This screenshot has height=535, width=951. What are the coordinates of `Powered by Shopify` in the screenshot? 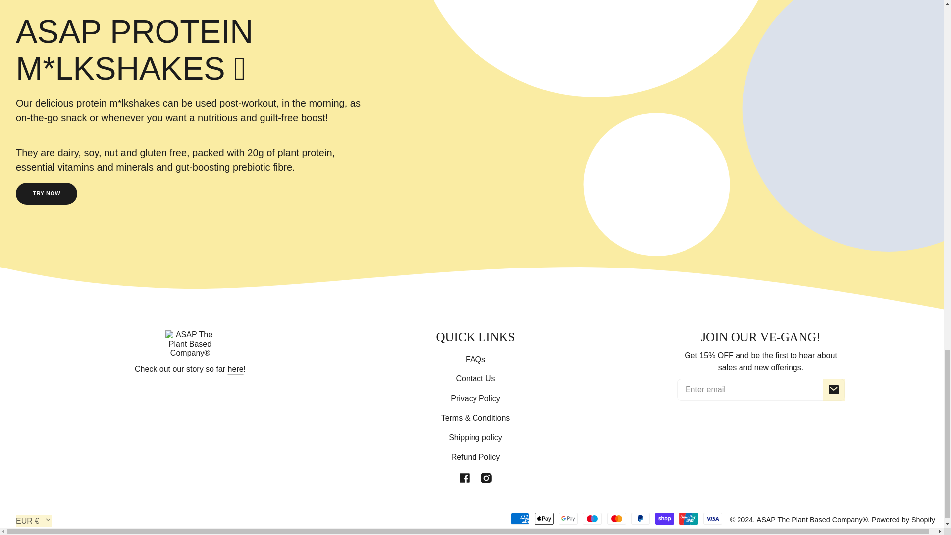 It's located at (903, 520).